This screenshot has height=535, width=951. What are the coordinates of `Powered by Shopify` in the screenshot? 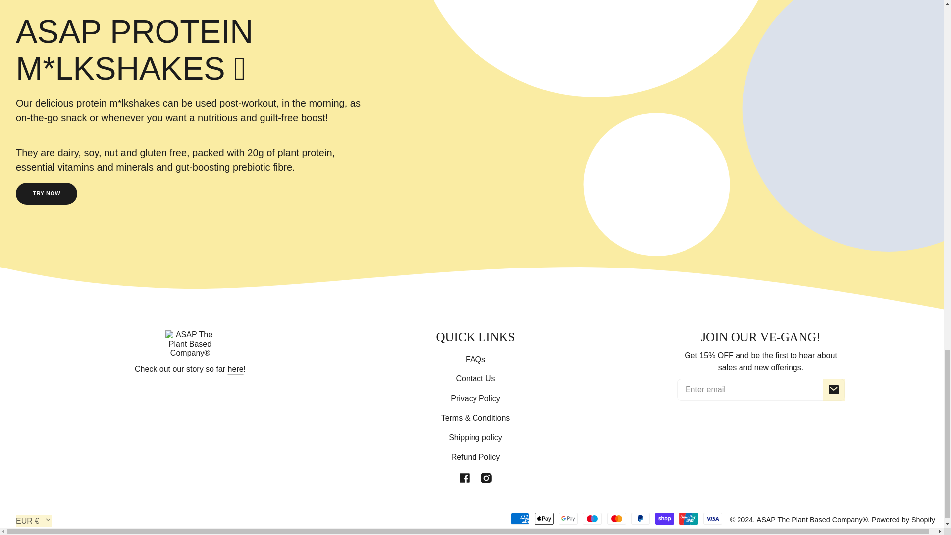 It's located at (903, 520).